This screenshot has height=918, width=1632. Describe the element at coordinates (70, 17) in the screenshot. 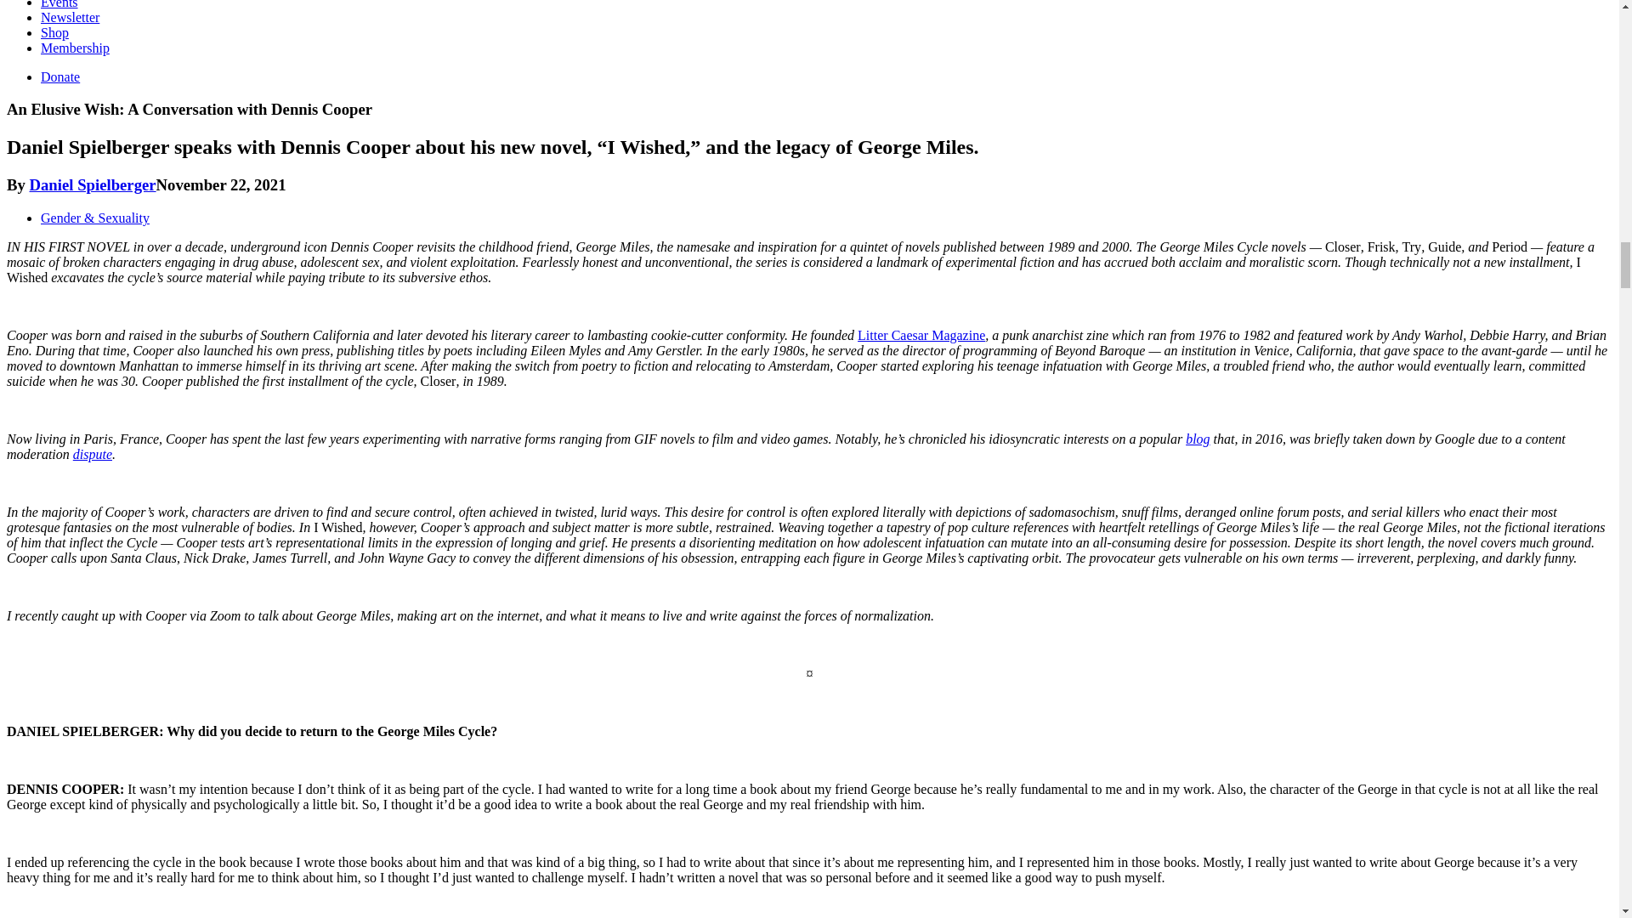

I see `Newsletter` at that location.